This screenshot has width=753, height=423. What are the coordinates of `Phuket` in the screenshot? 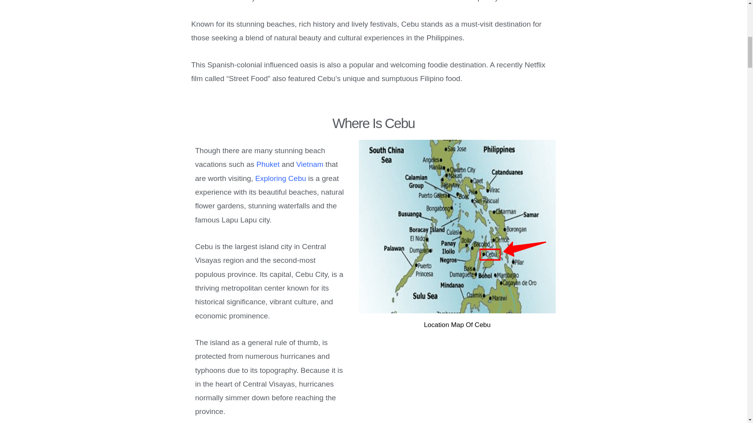 It's located at (268, 164).